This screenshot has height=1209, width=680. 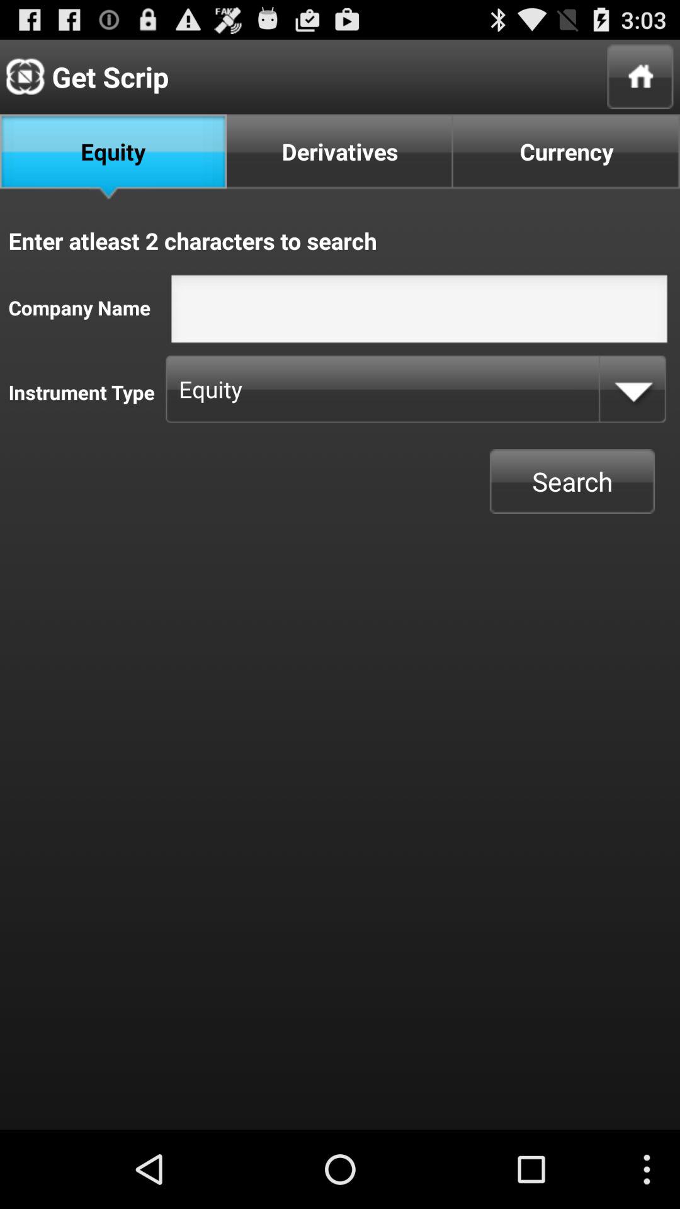 I want to click on go to home page option, so click(x=640, y=77).